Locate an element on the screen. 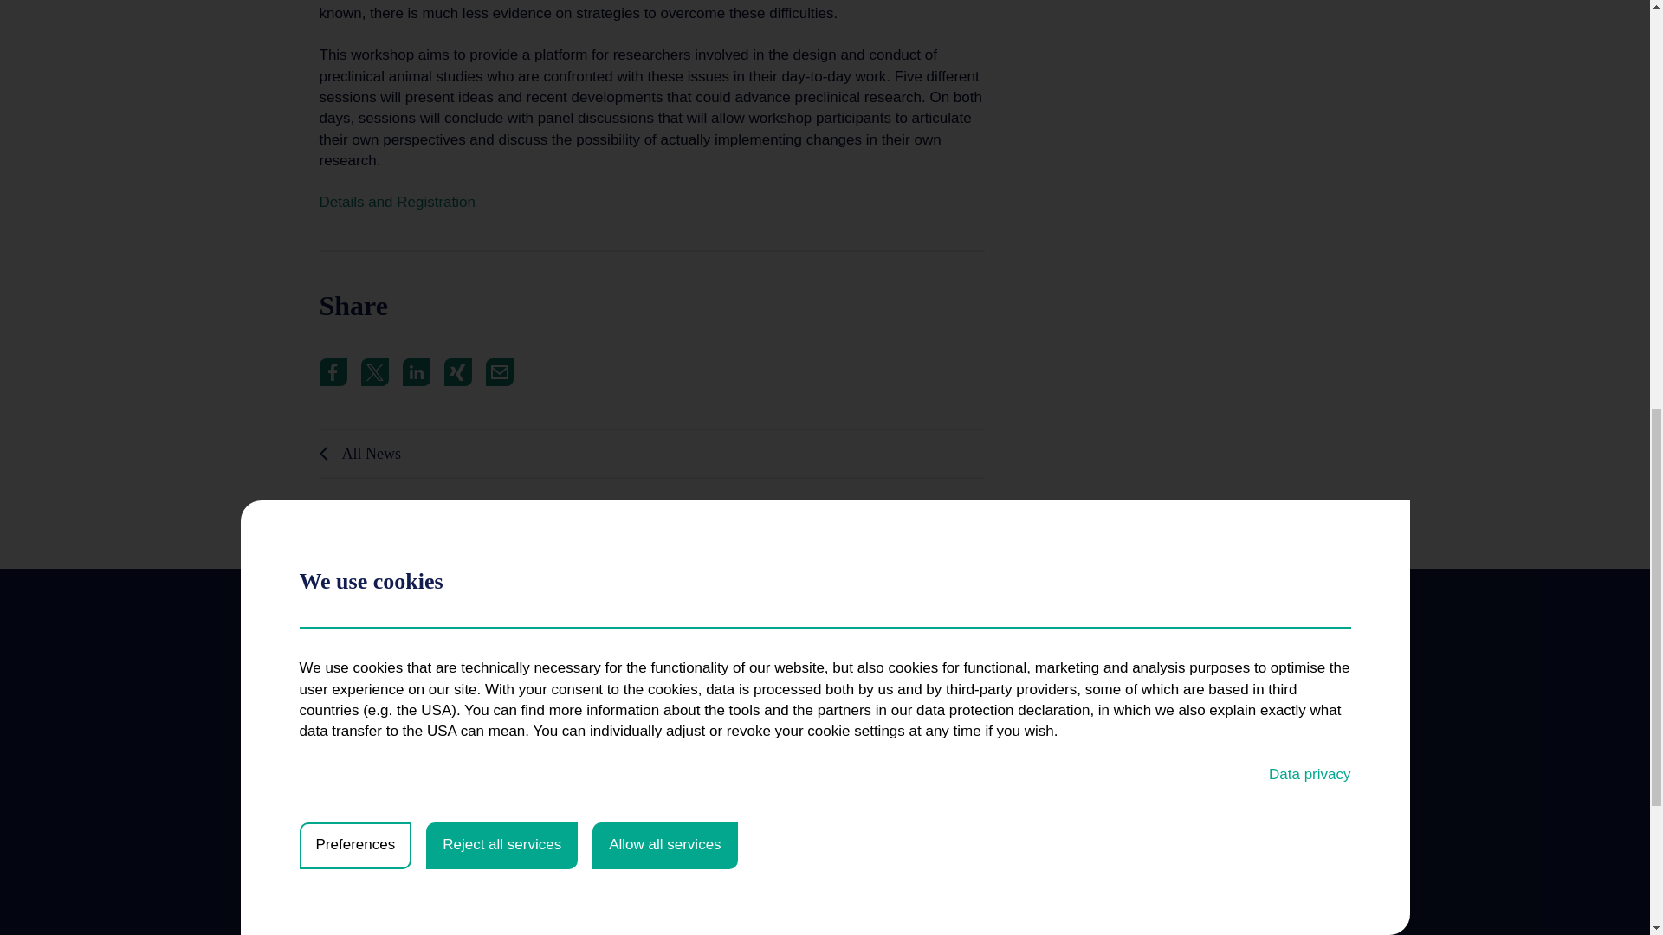 This screenshot has height=935, width=1663. Opens external link in new window is located at coordinates (397, 202).